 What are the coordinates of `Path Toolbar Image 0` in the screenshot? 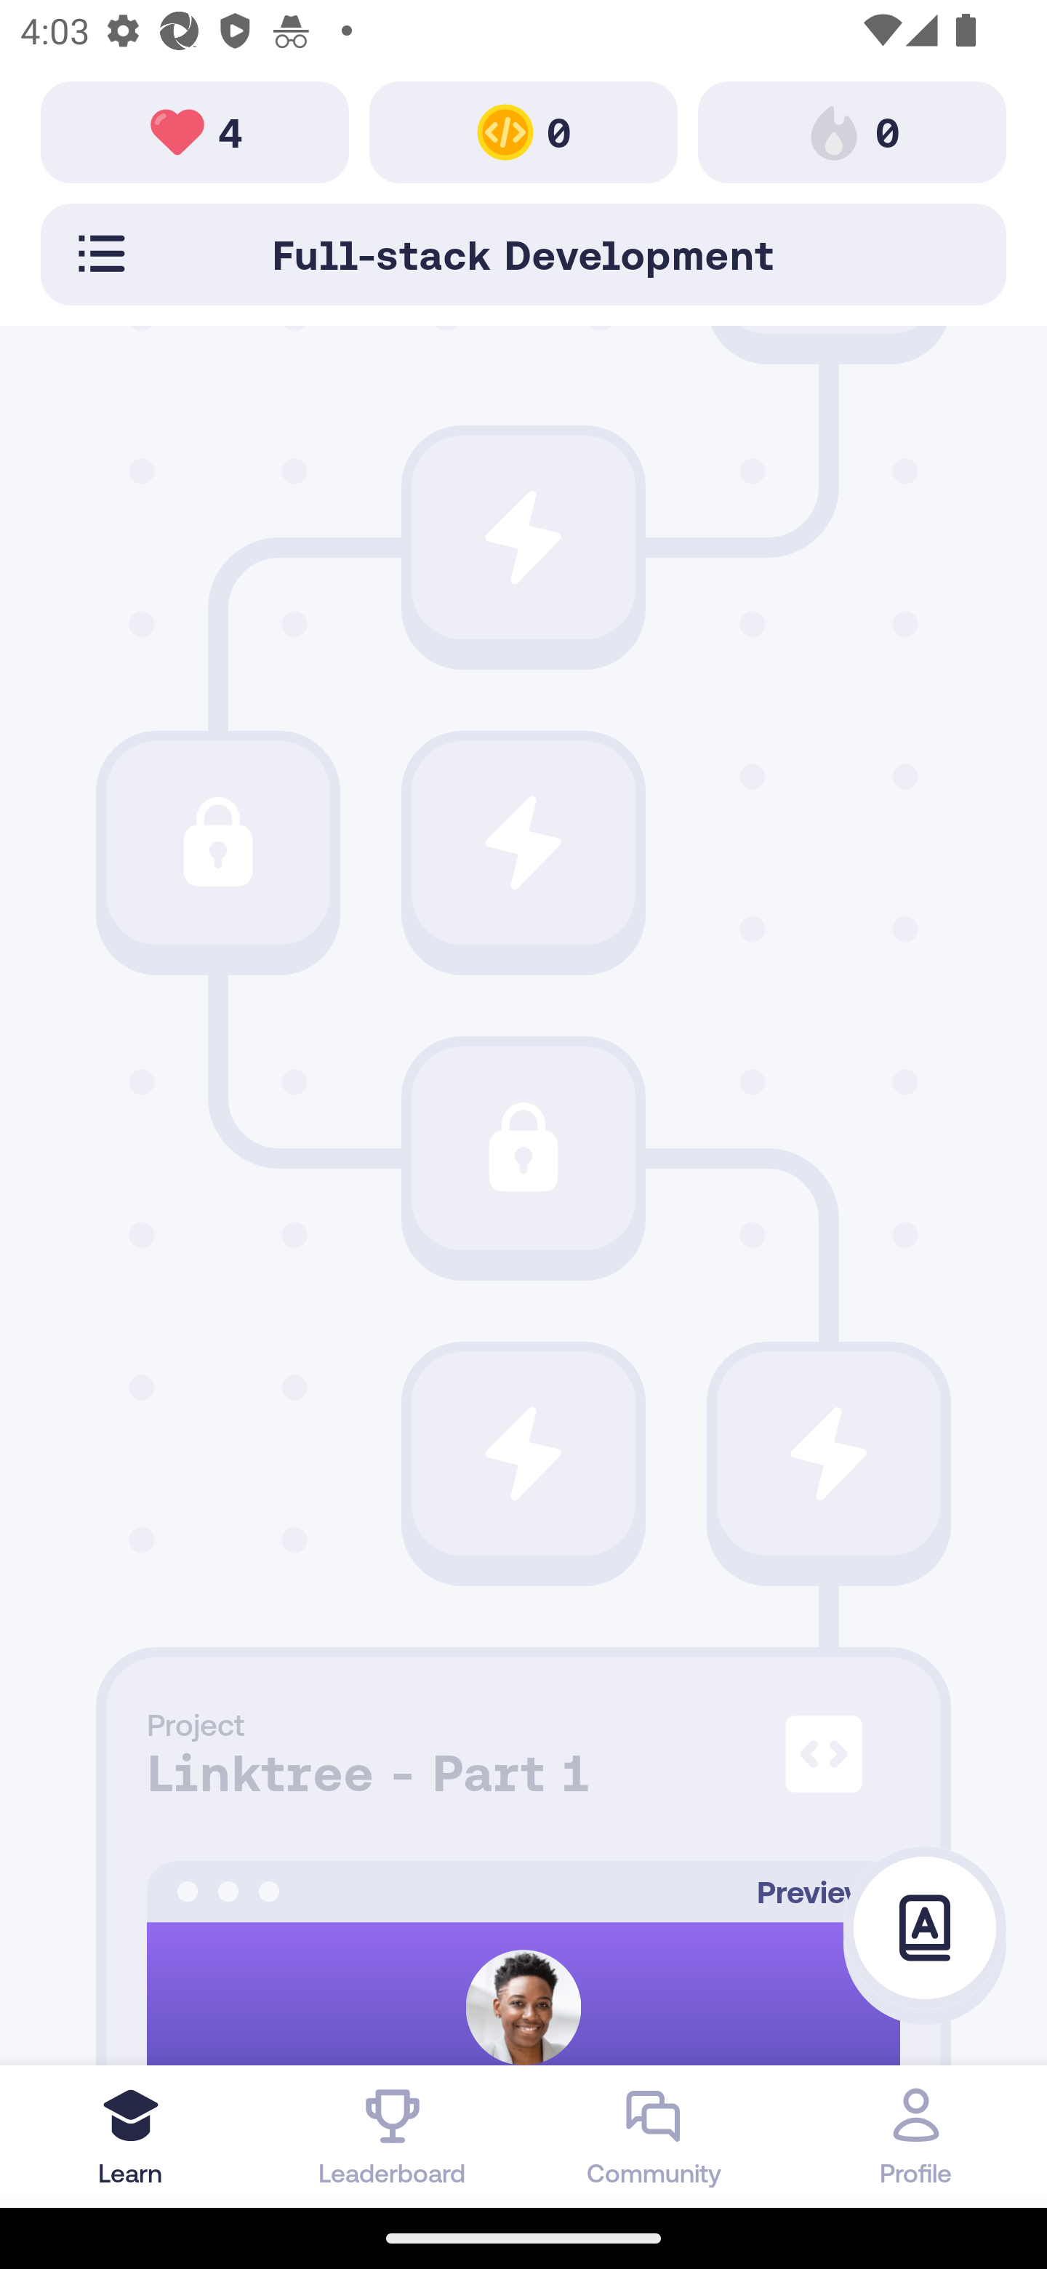 It's located at (523, 131).